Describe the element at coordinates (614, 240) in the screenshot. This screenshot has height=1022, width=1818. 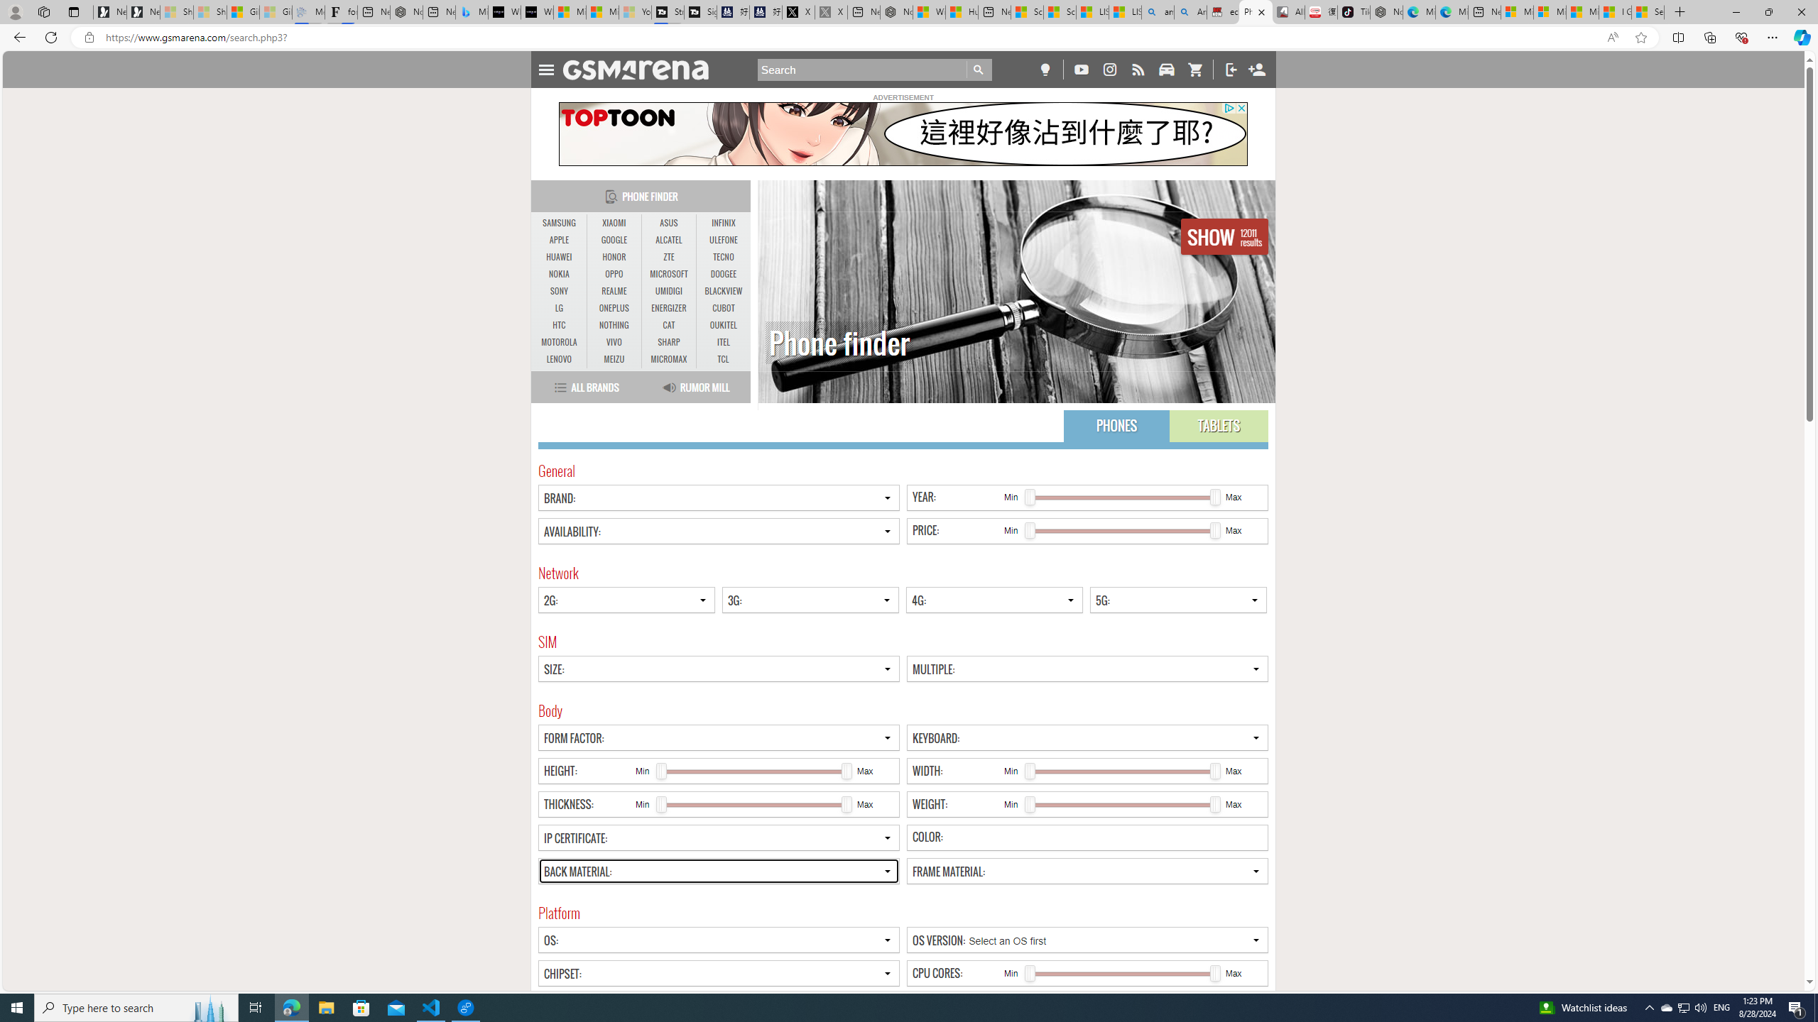
I see `GOOGLE` at that location.